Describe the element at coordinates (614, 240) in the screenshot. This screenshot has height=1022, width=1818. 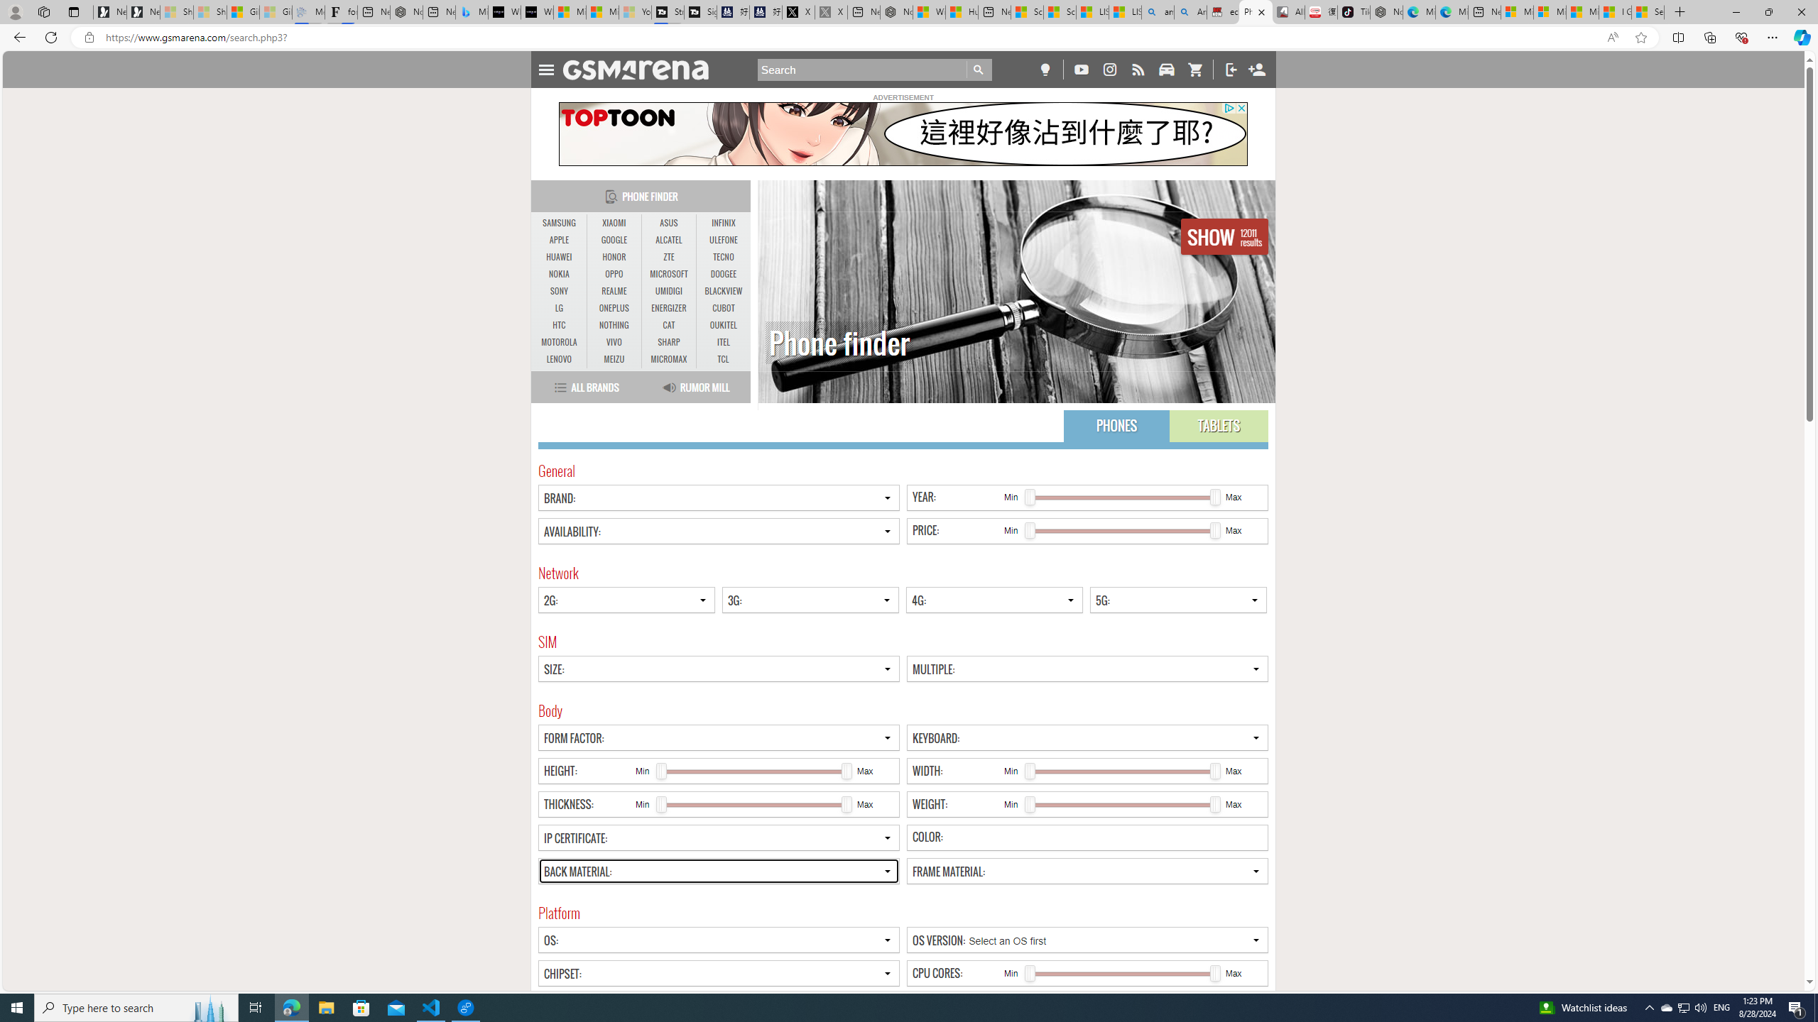
I see `GOOGLE` at that location.